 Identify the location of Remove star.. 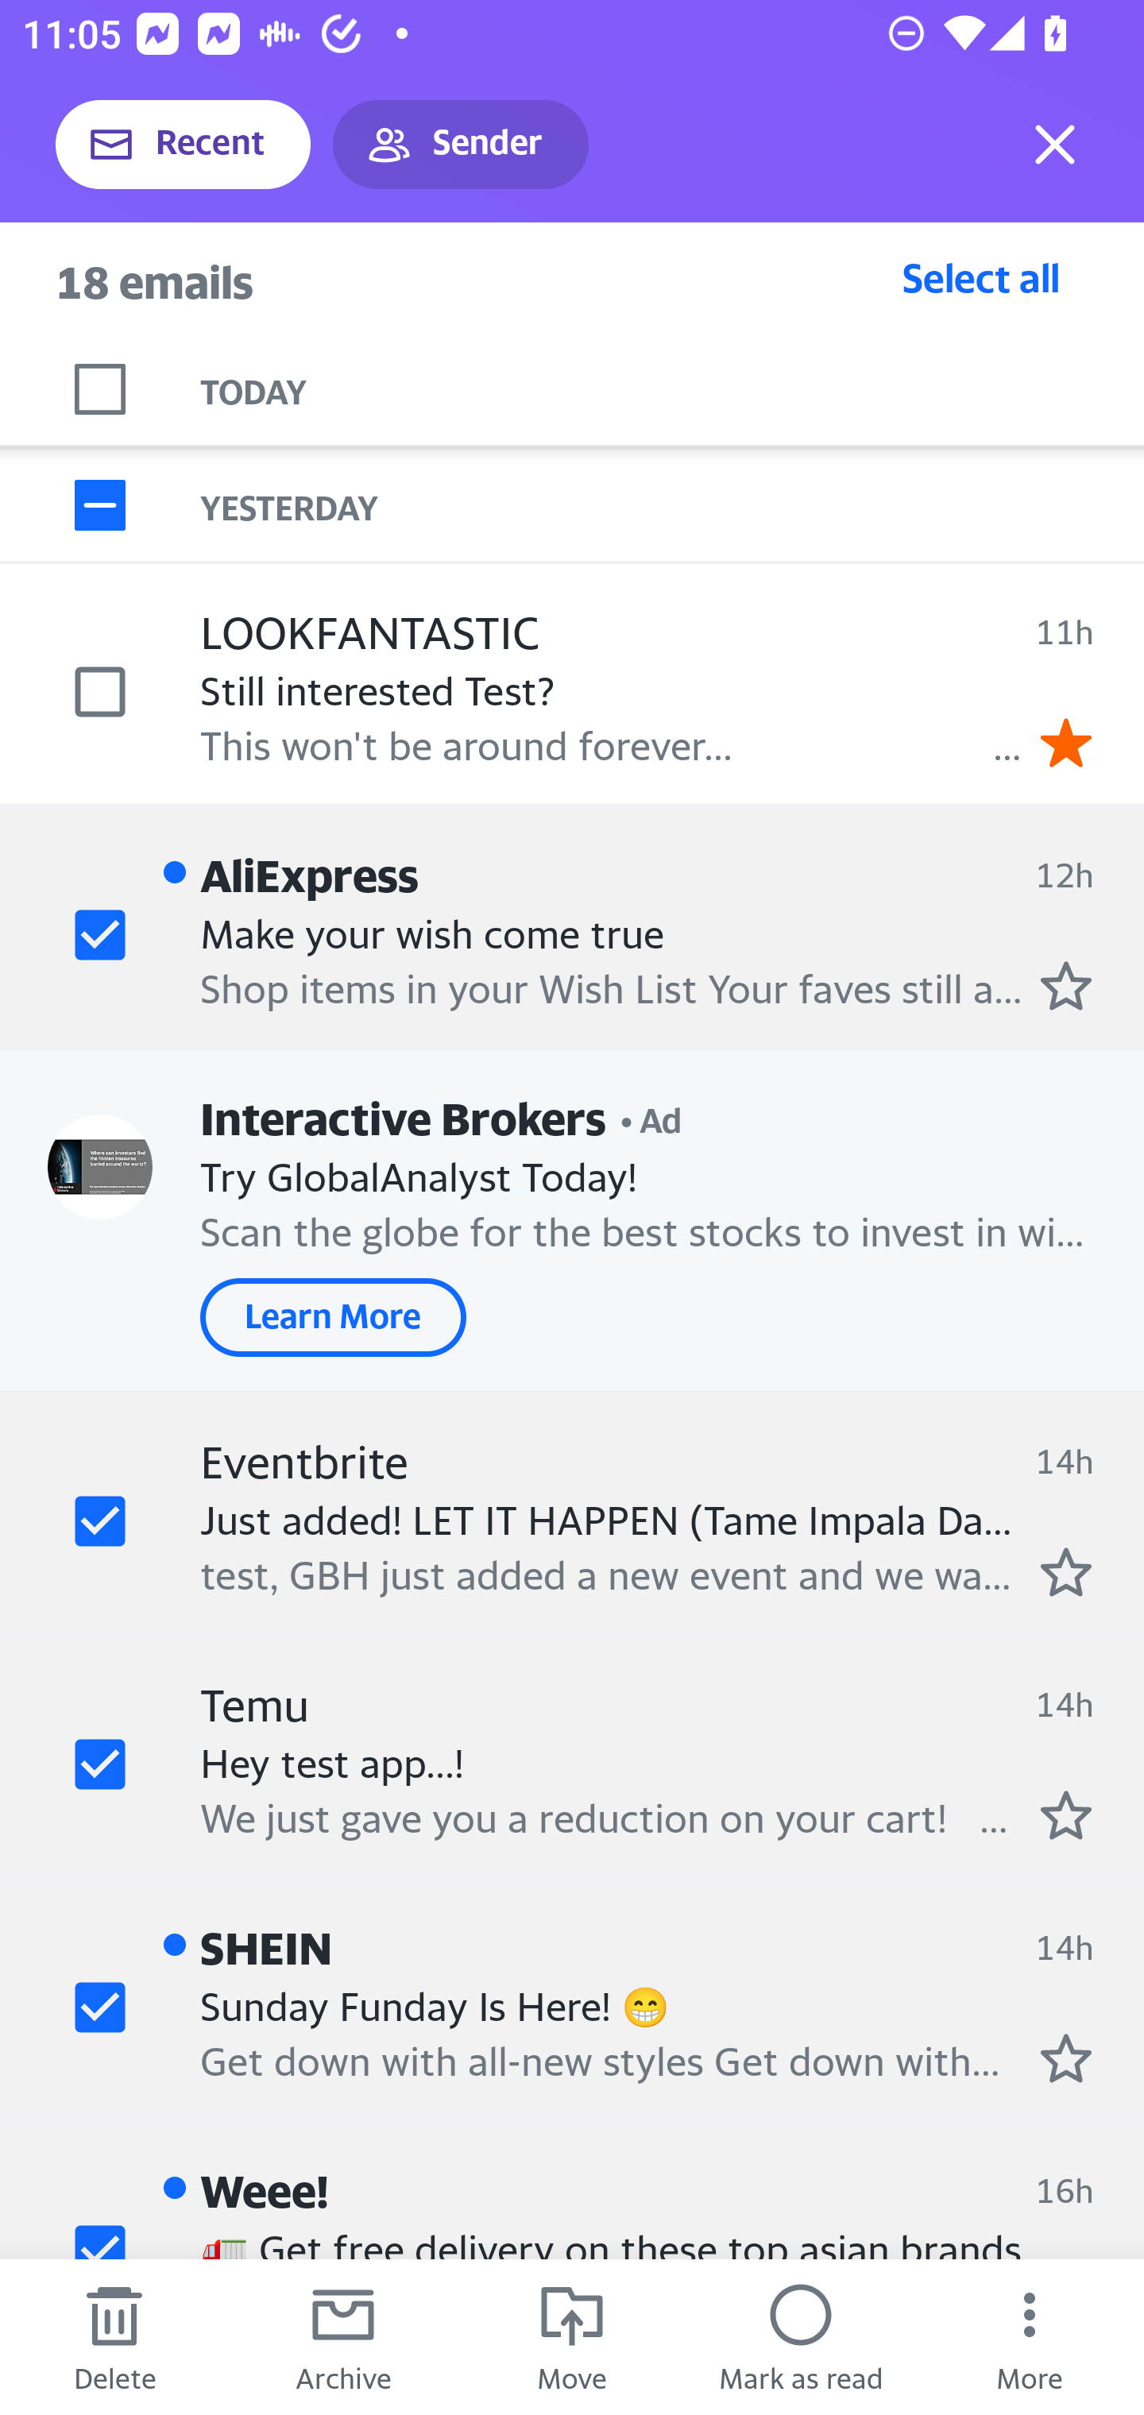
(1066, 742).